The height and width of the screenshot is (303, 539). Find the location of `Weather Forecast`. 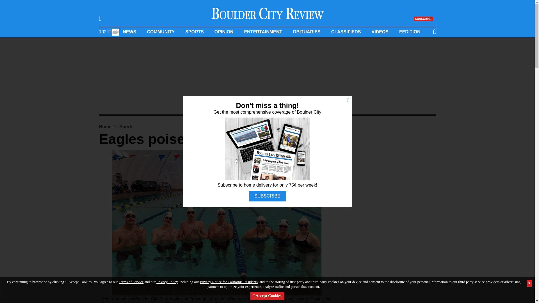

Weather Forecast is located at coordinates (109, 31).